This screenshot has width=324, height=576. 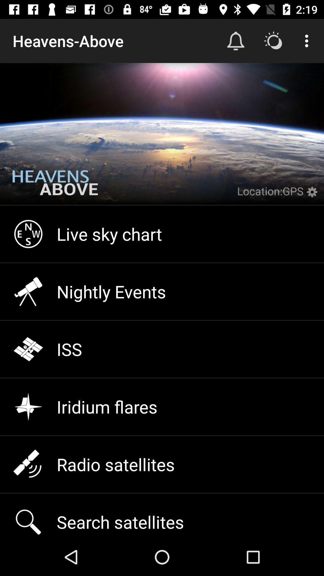 I want to click on turn on iss item, so click(x=162, y=349).